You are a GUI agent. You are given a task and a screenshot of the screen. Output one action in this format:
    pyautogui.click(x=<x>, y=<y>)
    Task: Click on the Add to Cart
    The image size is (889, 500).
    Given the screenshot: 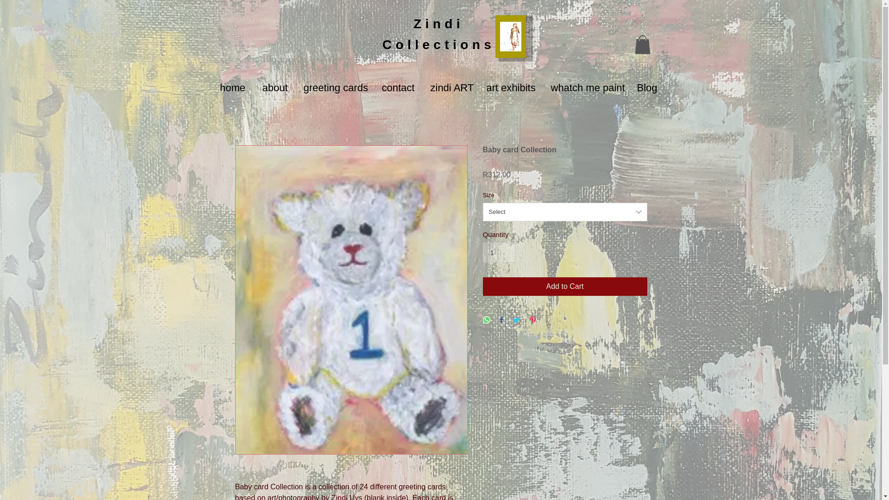 What is the action you would take?
    pyautogui.click(x=565, y=287)
    